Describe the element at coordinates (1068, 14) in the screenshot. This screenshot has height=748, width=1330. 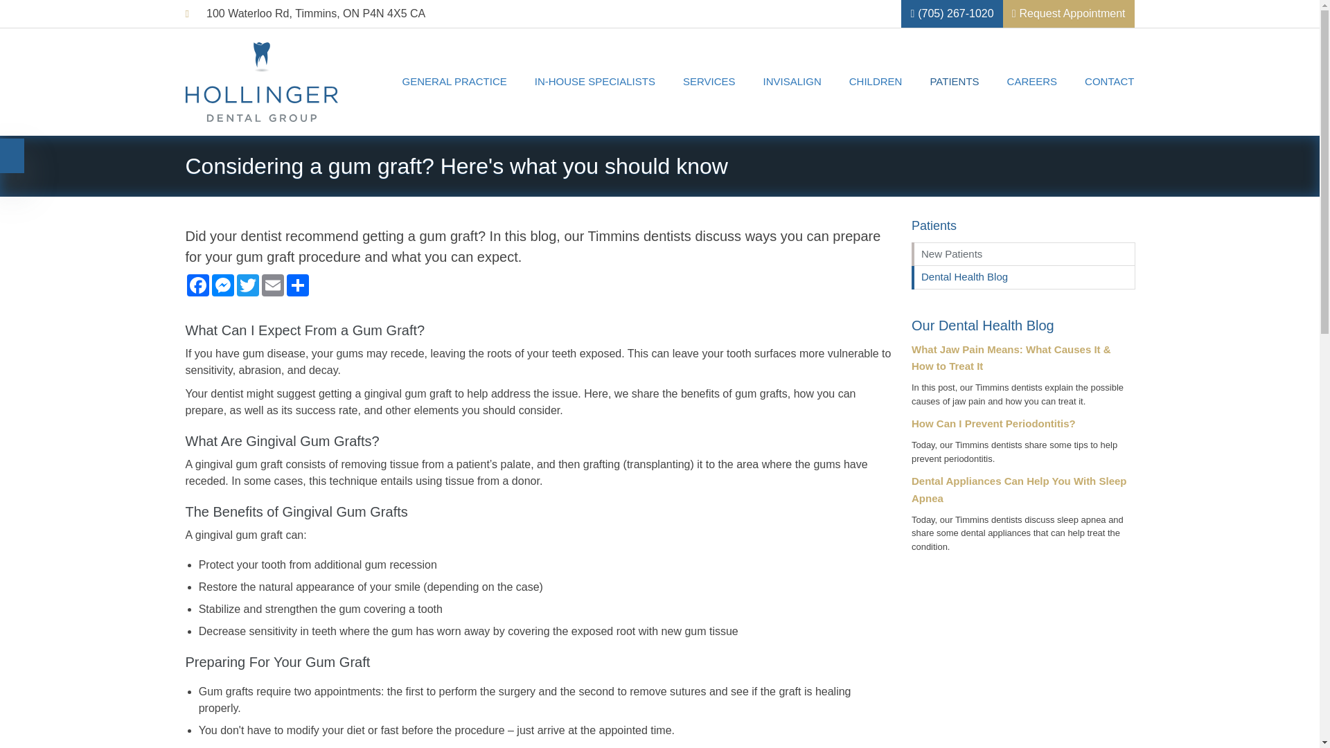
I see `Request Appointment` at that location.